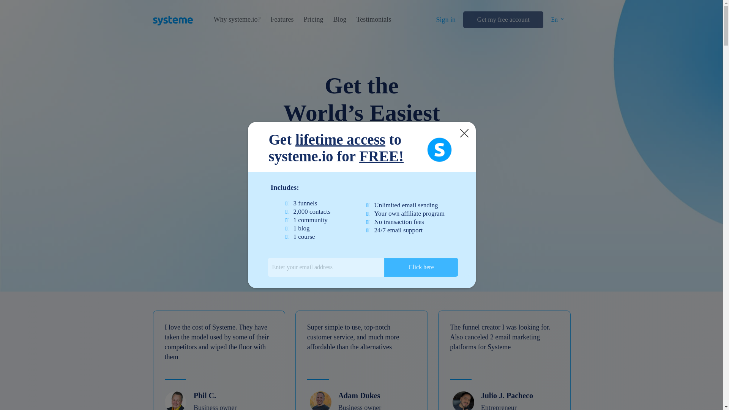 This screenshot has width=729, height=410. What do you see at coordinates (313, 19) in the screenshot?
I see `Pricing` at bounding box center [313, 19].